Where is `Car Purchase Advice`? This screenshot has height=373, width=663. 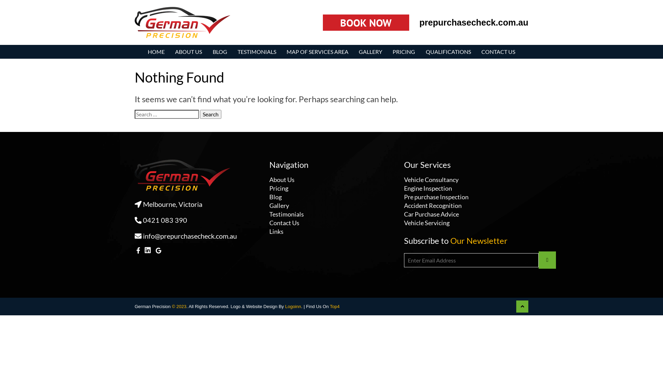 Car Purchase Advice is located at coordinates (432, 214).